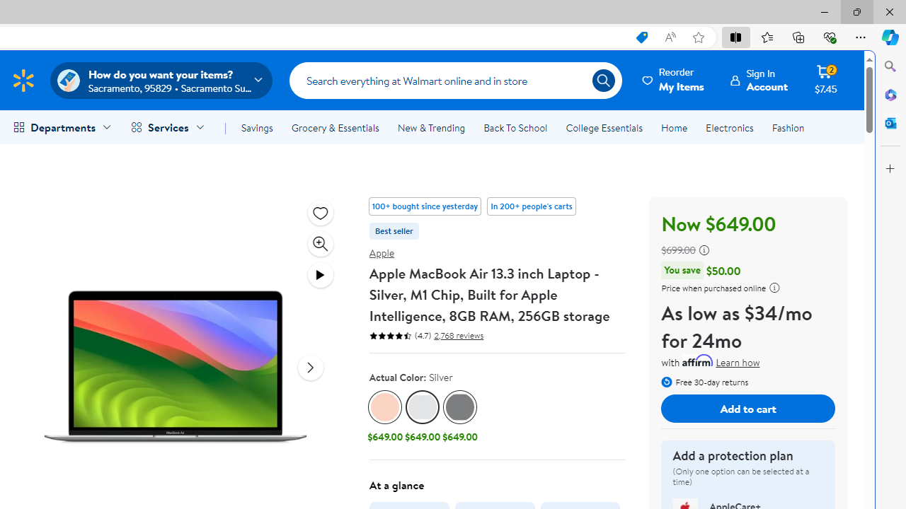  I want to click on Gold Gold, $649.00, so click(385, 418).